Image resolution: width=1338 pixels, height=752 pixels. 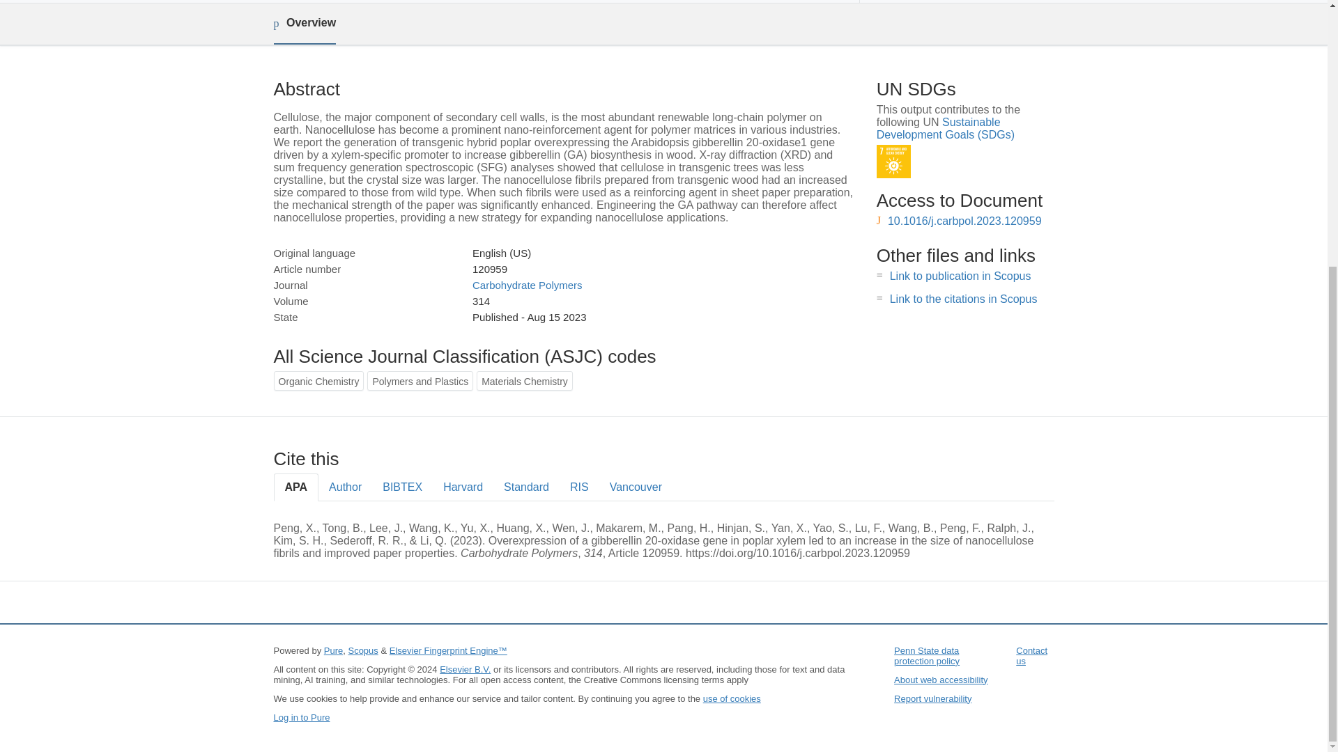 I want to click on Link to the citations in Scopus, so click(x=963, y=299).